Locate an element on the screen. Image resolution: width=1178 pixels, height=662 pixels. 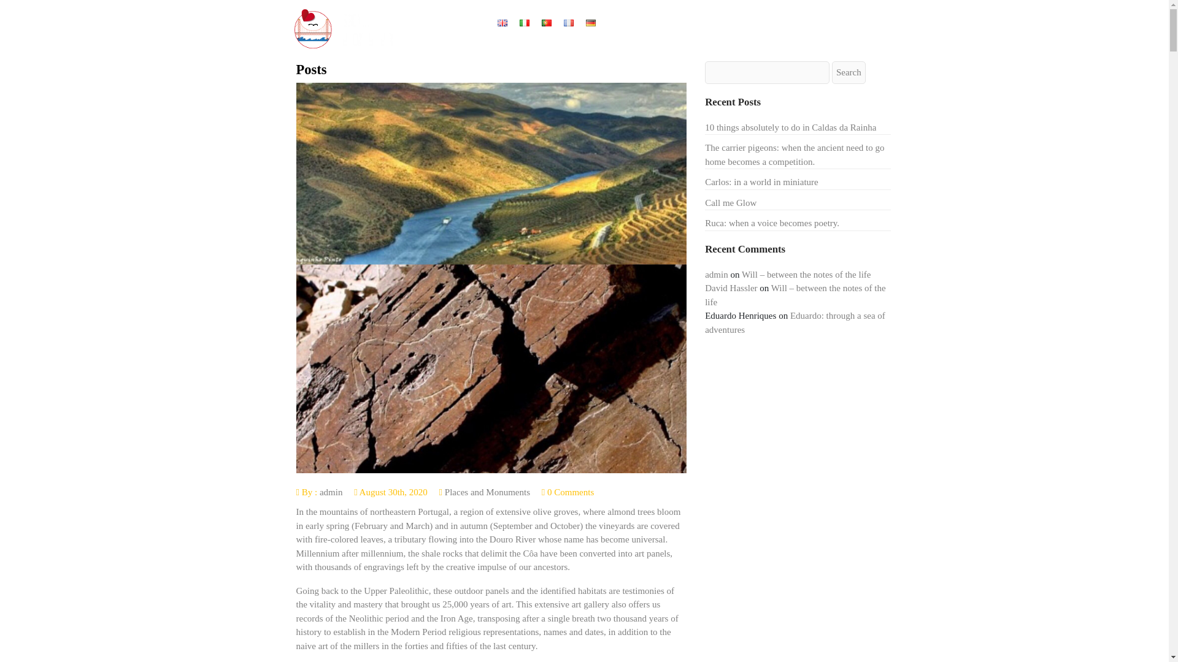
Contact is located at coordinates (512, 50).